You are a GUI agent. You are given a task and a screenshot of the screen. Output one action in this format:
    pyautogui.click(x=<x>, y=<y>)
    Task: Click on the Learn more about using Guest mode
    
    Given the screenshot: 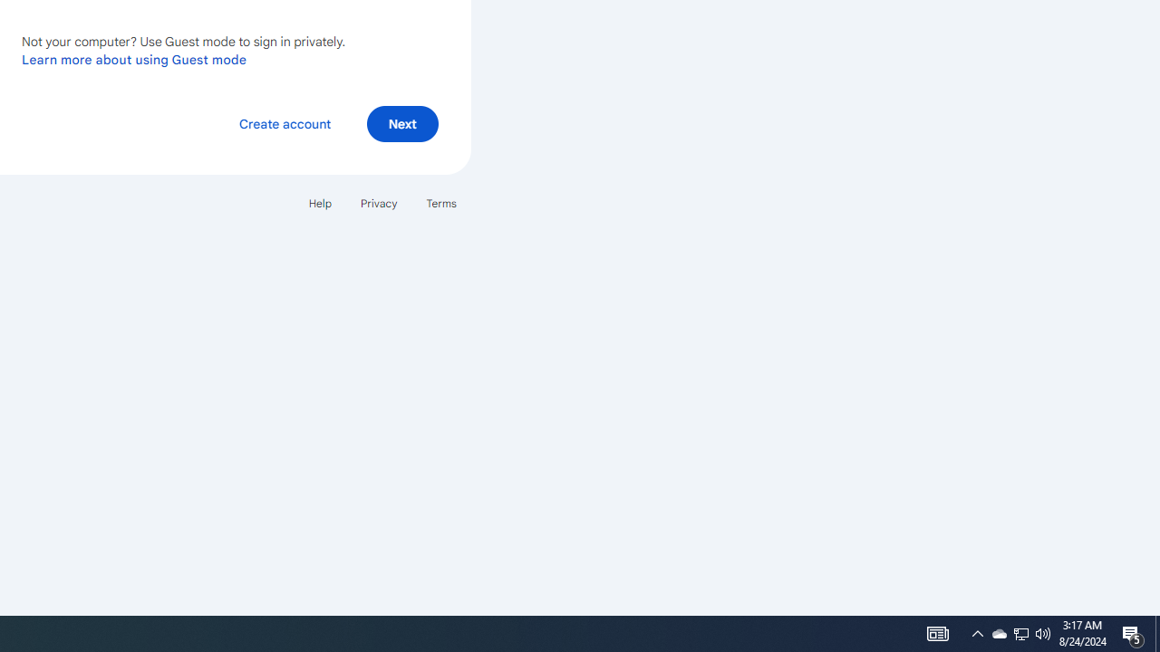 What is the action you would take?
    pyautogui.click(x=134, y=59)
    